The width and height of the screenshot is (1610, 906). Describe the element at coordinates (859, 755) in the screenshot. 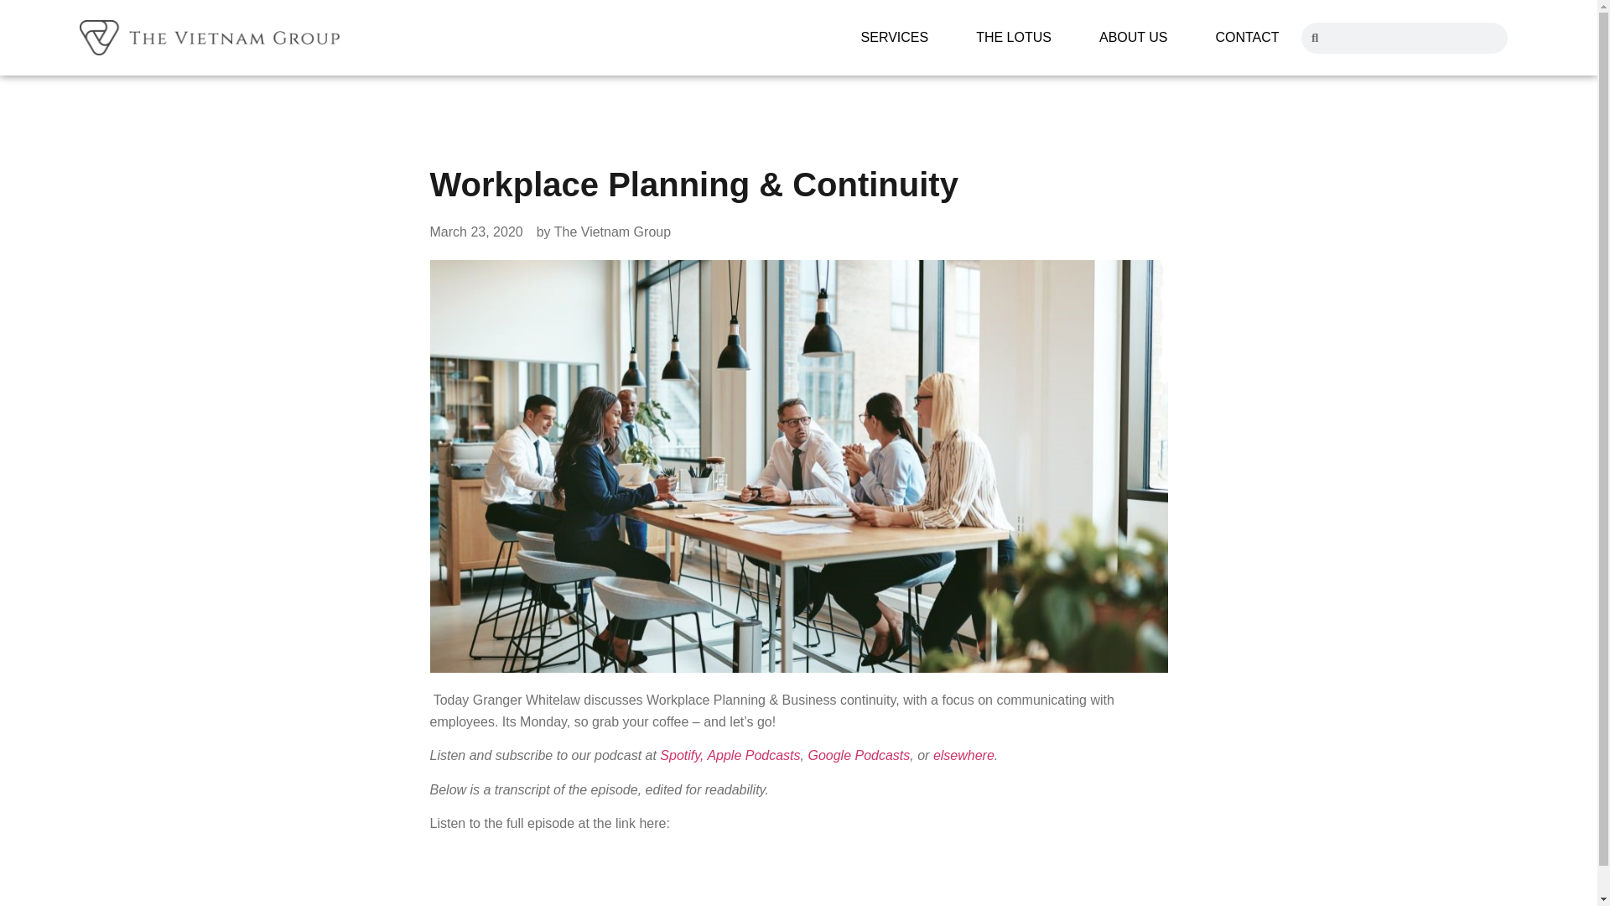

I see `Google Podcasts` at that location.